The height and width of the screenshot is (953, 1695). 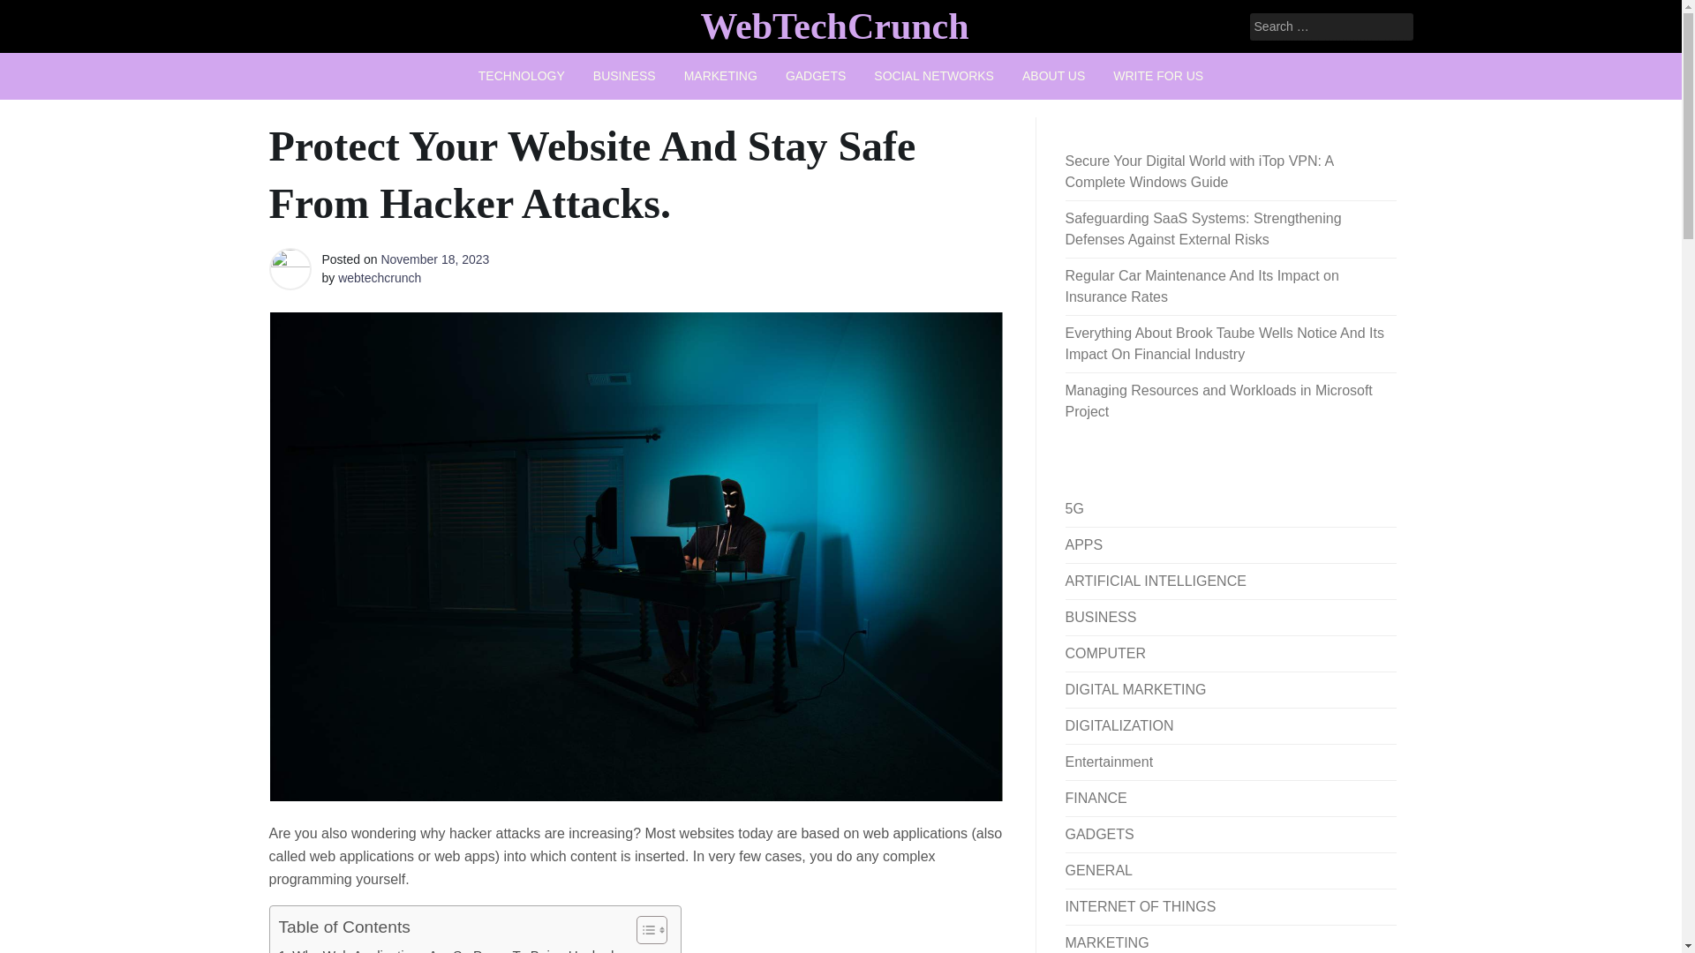 What do you see at coordinates (379, 277) in the screenshot?
I see `webtechcrunch` at bounding box center [379, 277].